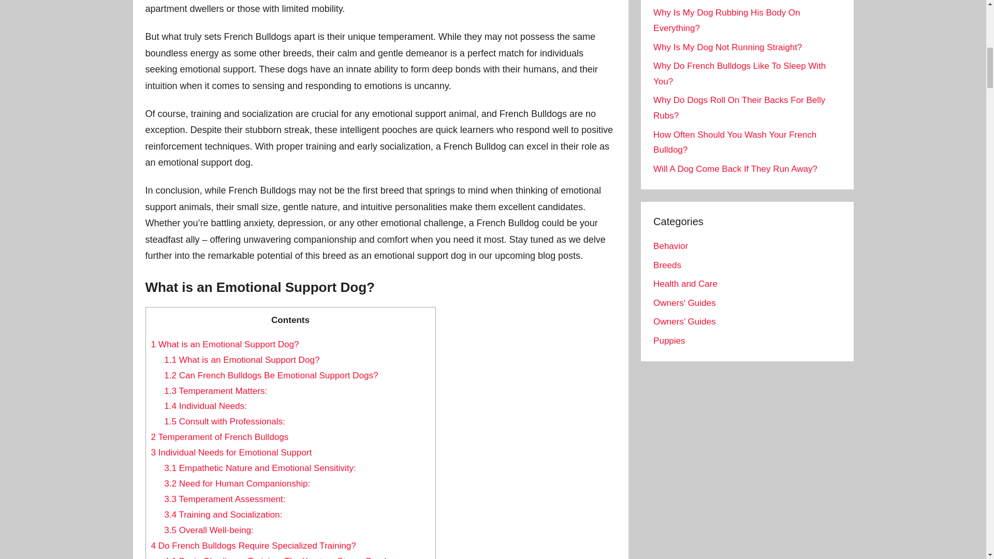 Image resolution: width=994 pixels, height=559 pixels. Describe the element at coordinates (237, 483) in the screenshot. I see `3.2 Need for Human Companionship:` at that location.